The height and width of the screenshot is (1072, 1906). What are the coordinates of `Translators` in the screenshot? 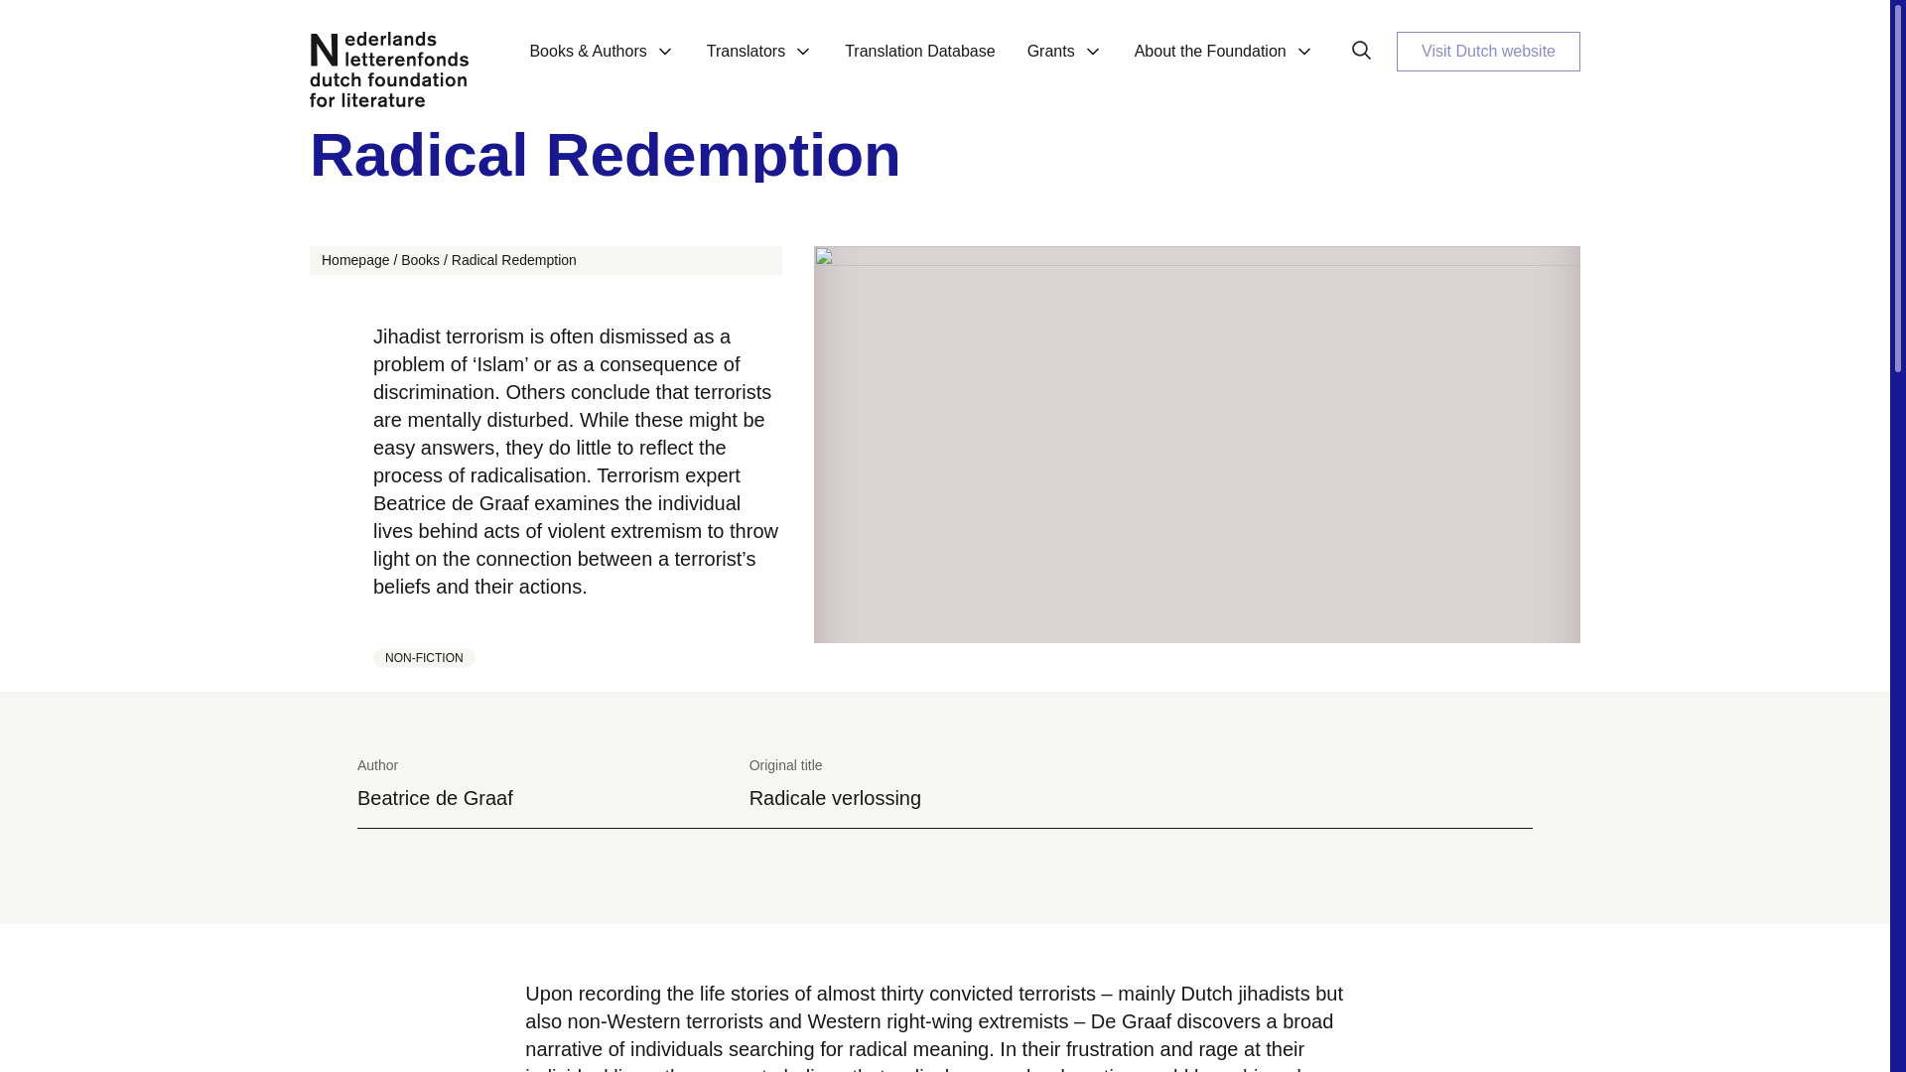 It's located at (759, 63).